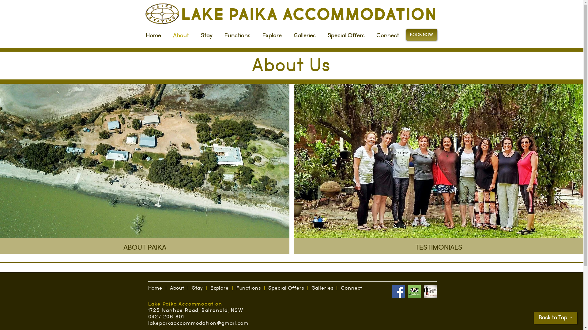  I want to click on Functions , so click(249, 288).